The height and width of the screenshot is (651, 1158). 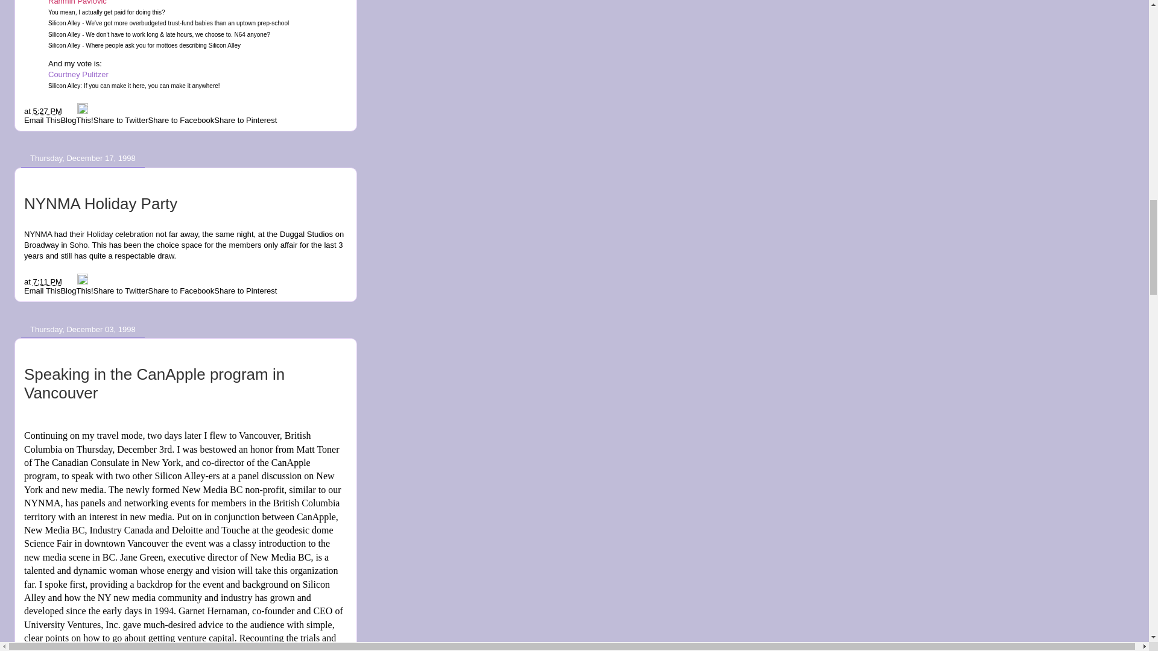 What do you see at coordinates (245, 121) in the screenshot?
I see `Share to Pinterest` at bounding box center [245, 121].